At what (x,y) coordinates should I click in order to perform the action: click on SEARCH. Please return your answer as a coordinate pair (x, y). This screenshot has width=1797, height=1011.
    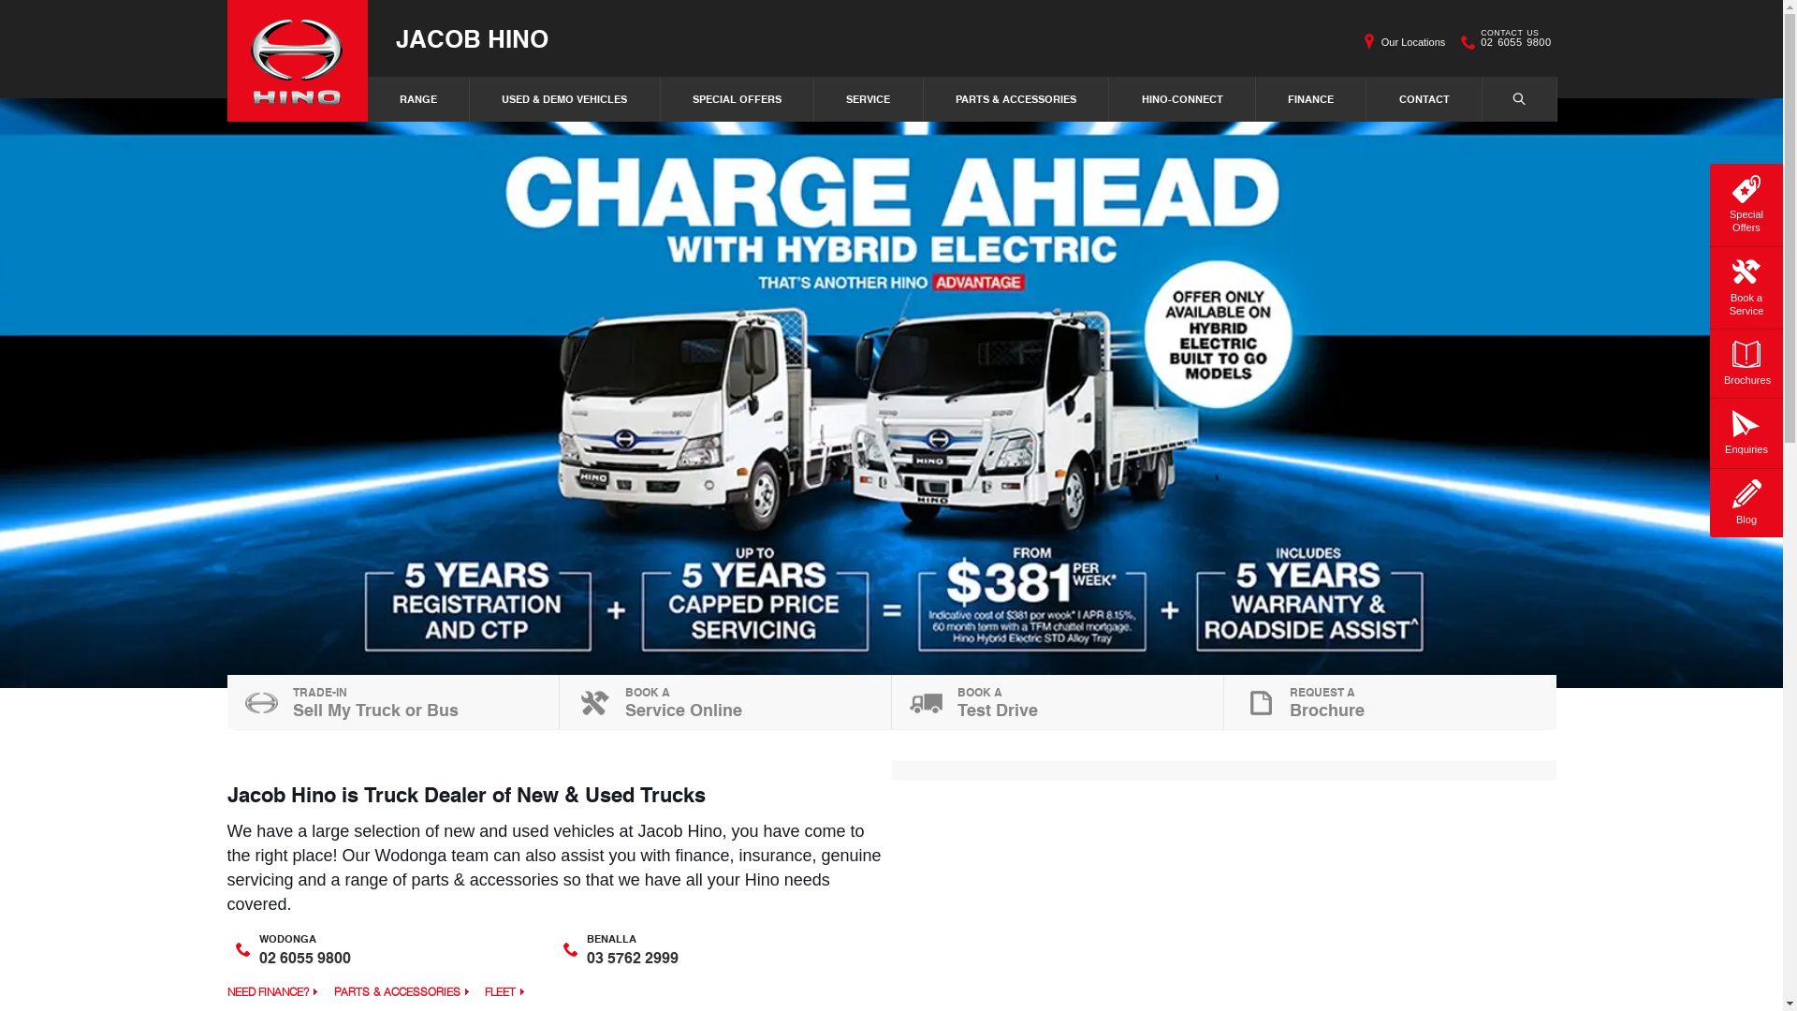
    Looking at the image, I should click on (1520, 99).